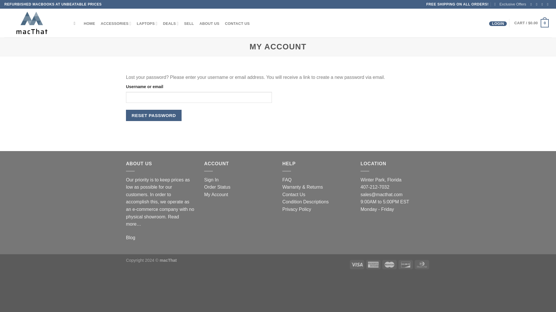 The image size is (556, 312). What do you see at coordinates (90, 24) in the screenshot?
I see `HOME` at bounding box center [90, 24].